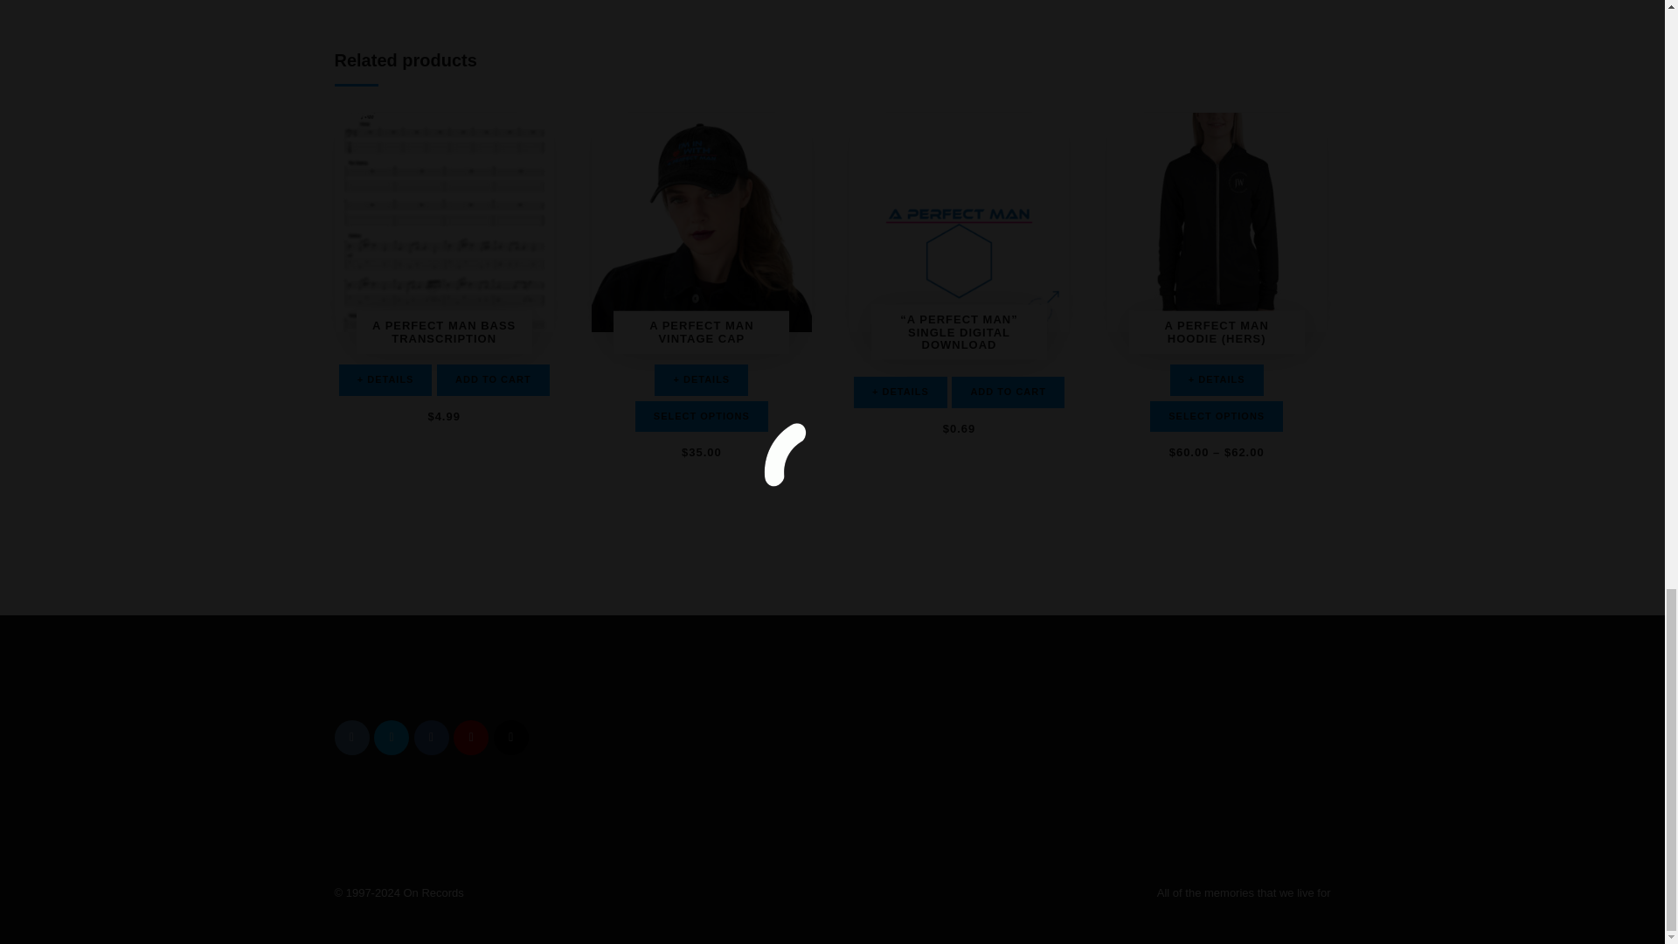 The image size is (1678, 944). I want to click on A PERFECT MAN BASS TRANSCRIPTION, so click(444, 359).